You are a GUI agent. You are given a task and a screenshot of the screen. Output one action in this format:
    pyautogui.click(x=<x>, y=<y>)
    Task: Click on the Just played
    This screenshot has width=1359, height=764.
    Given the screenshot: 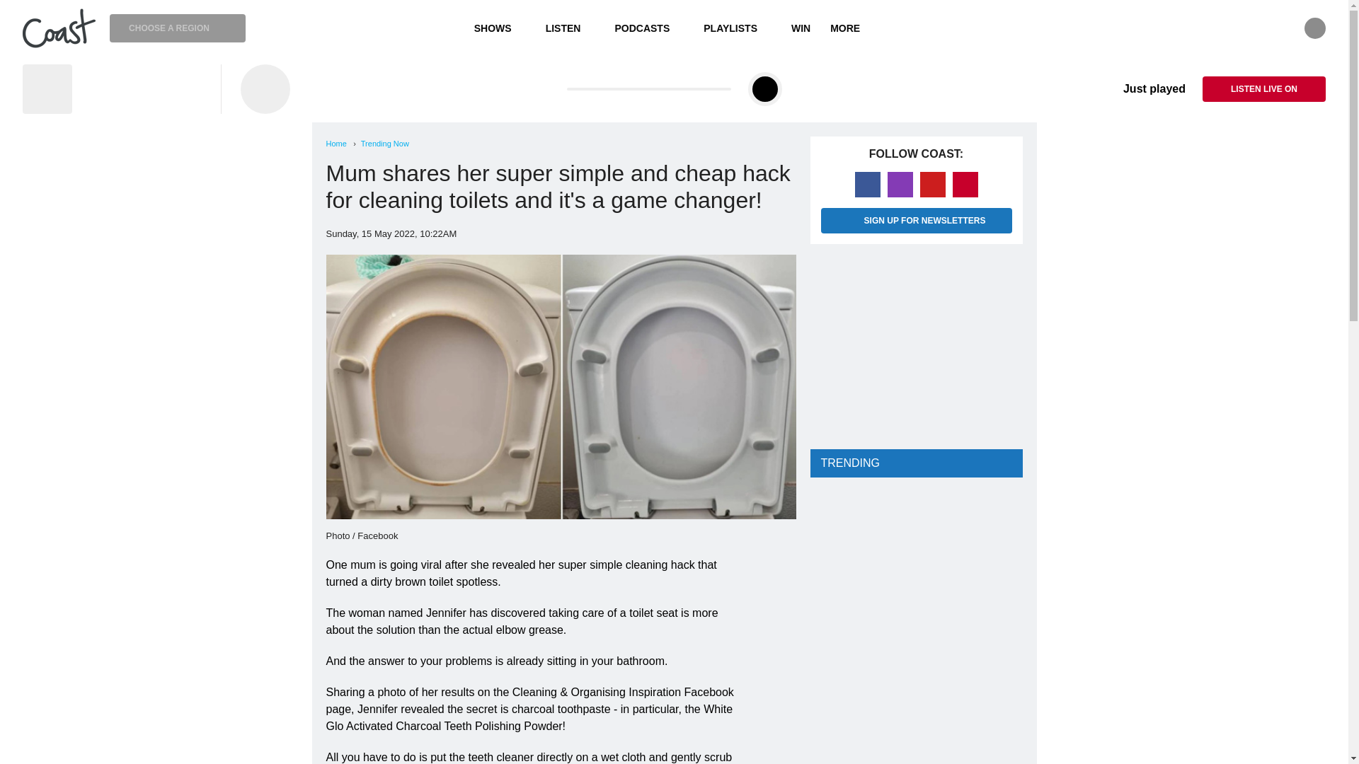 What is the action you would take?
    pyautogui.click(x=1144, y=89)
    